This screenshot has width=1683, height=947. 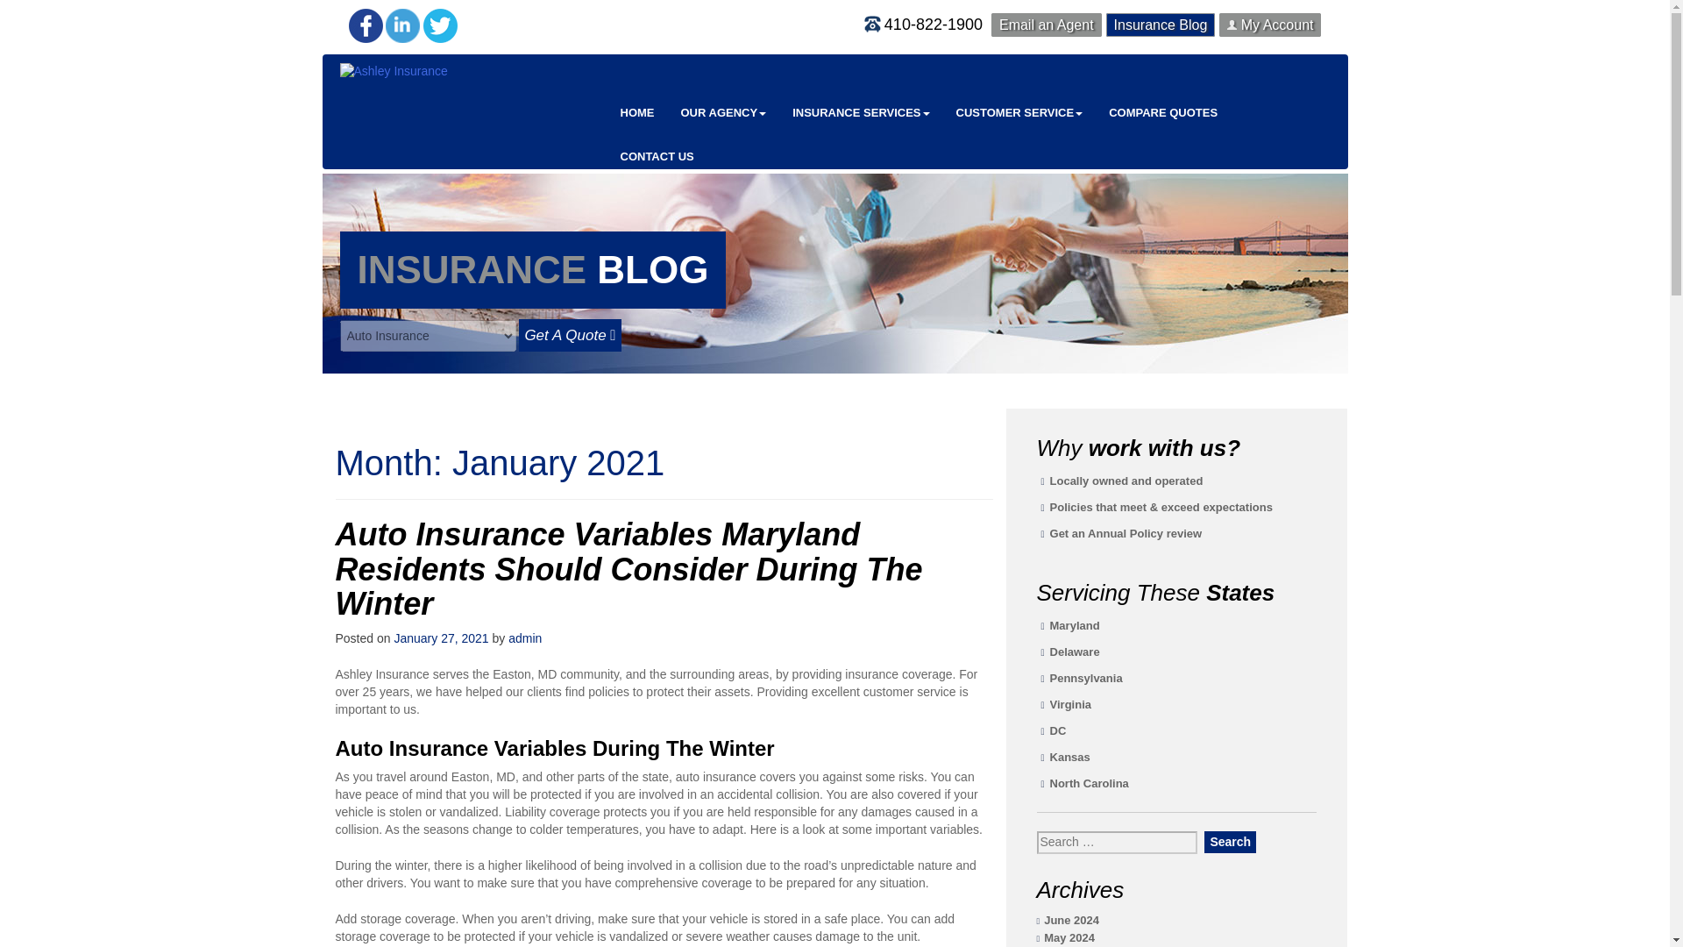 What do you see at coordinates (636, 112) in the screenshot?
I see `HOME` at bounding box center [636, 112].